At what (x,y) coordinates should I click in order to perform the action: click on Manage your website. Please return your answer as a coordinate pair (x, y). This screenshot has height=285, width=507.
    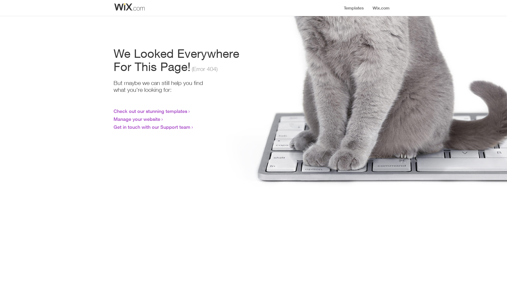
    Looking at the image, I should click on (137, 119).